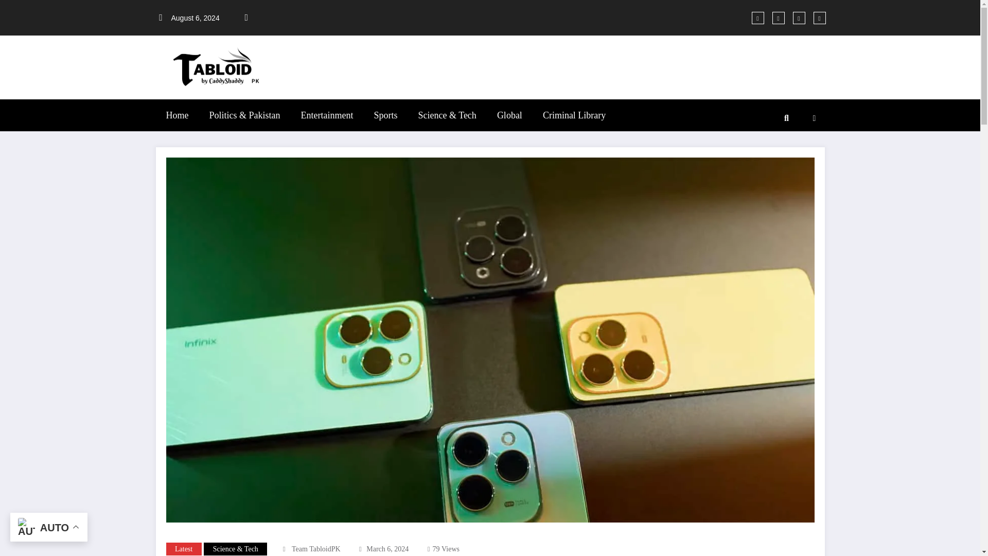  Describe the element at coordinates (385, 115) in the screenshot. I see `Sports` at that location.